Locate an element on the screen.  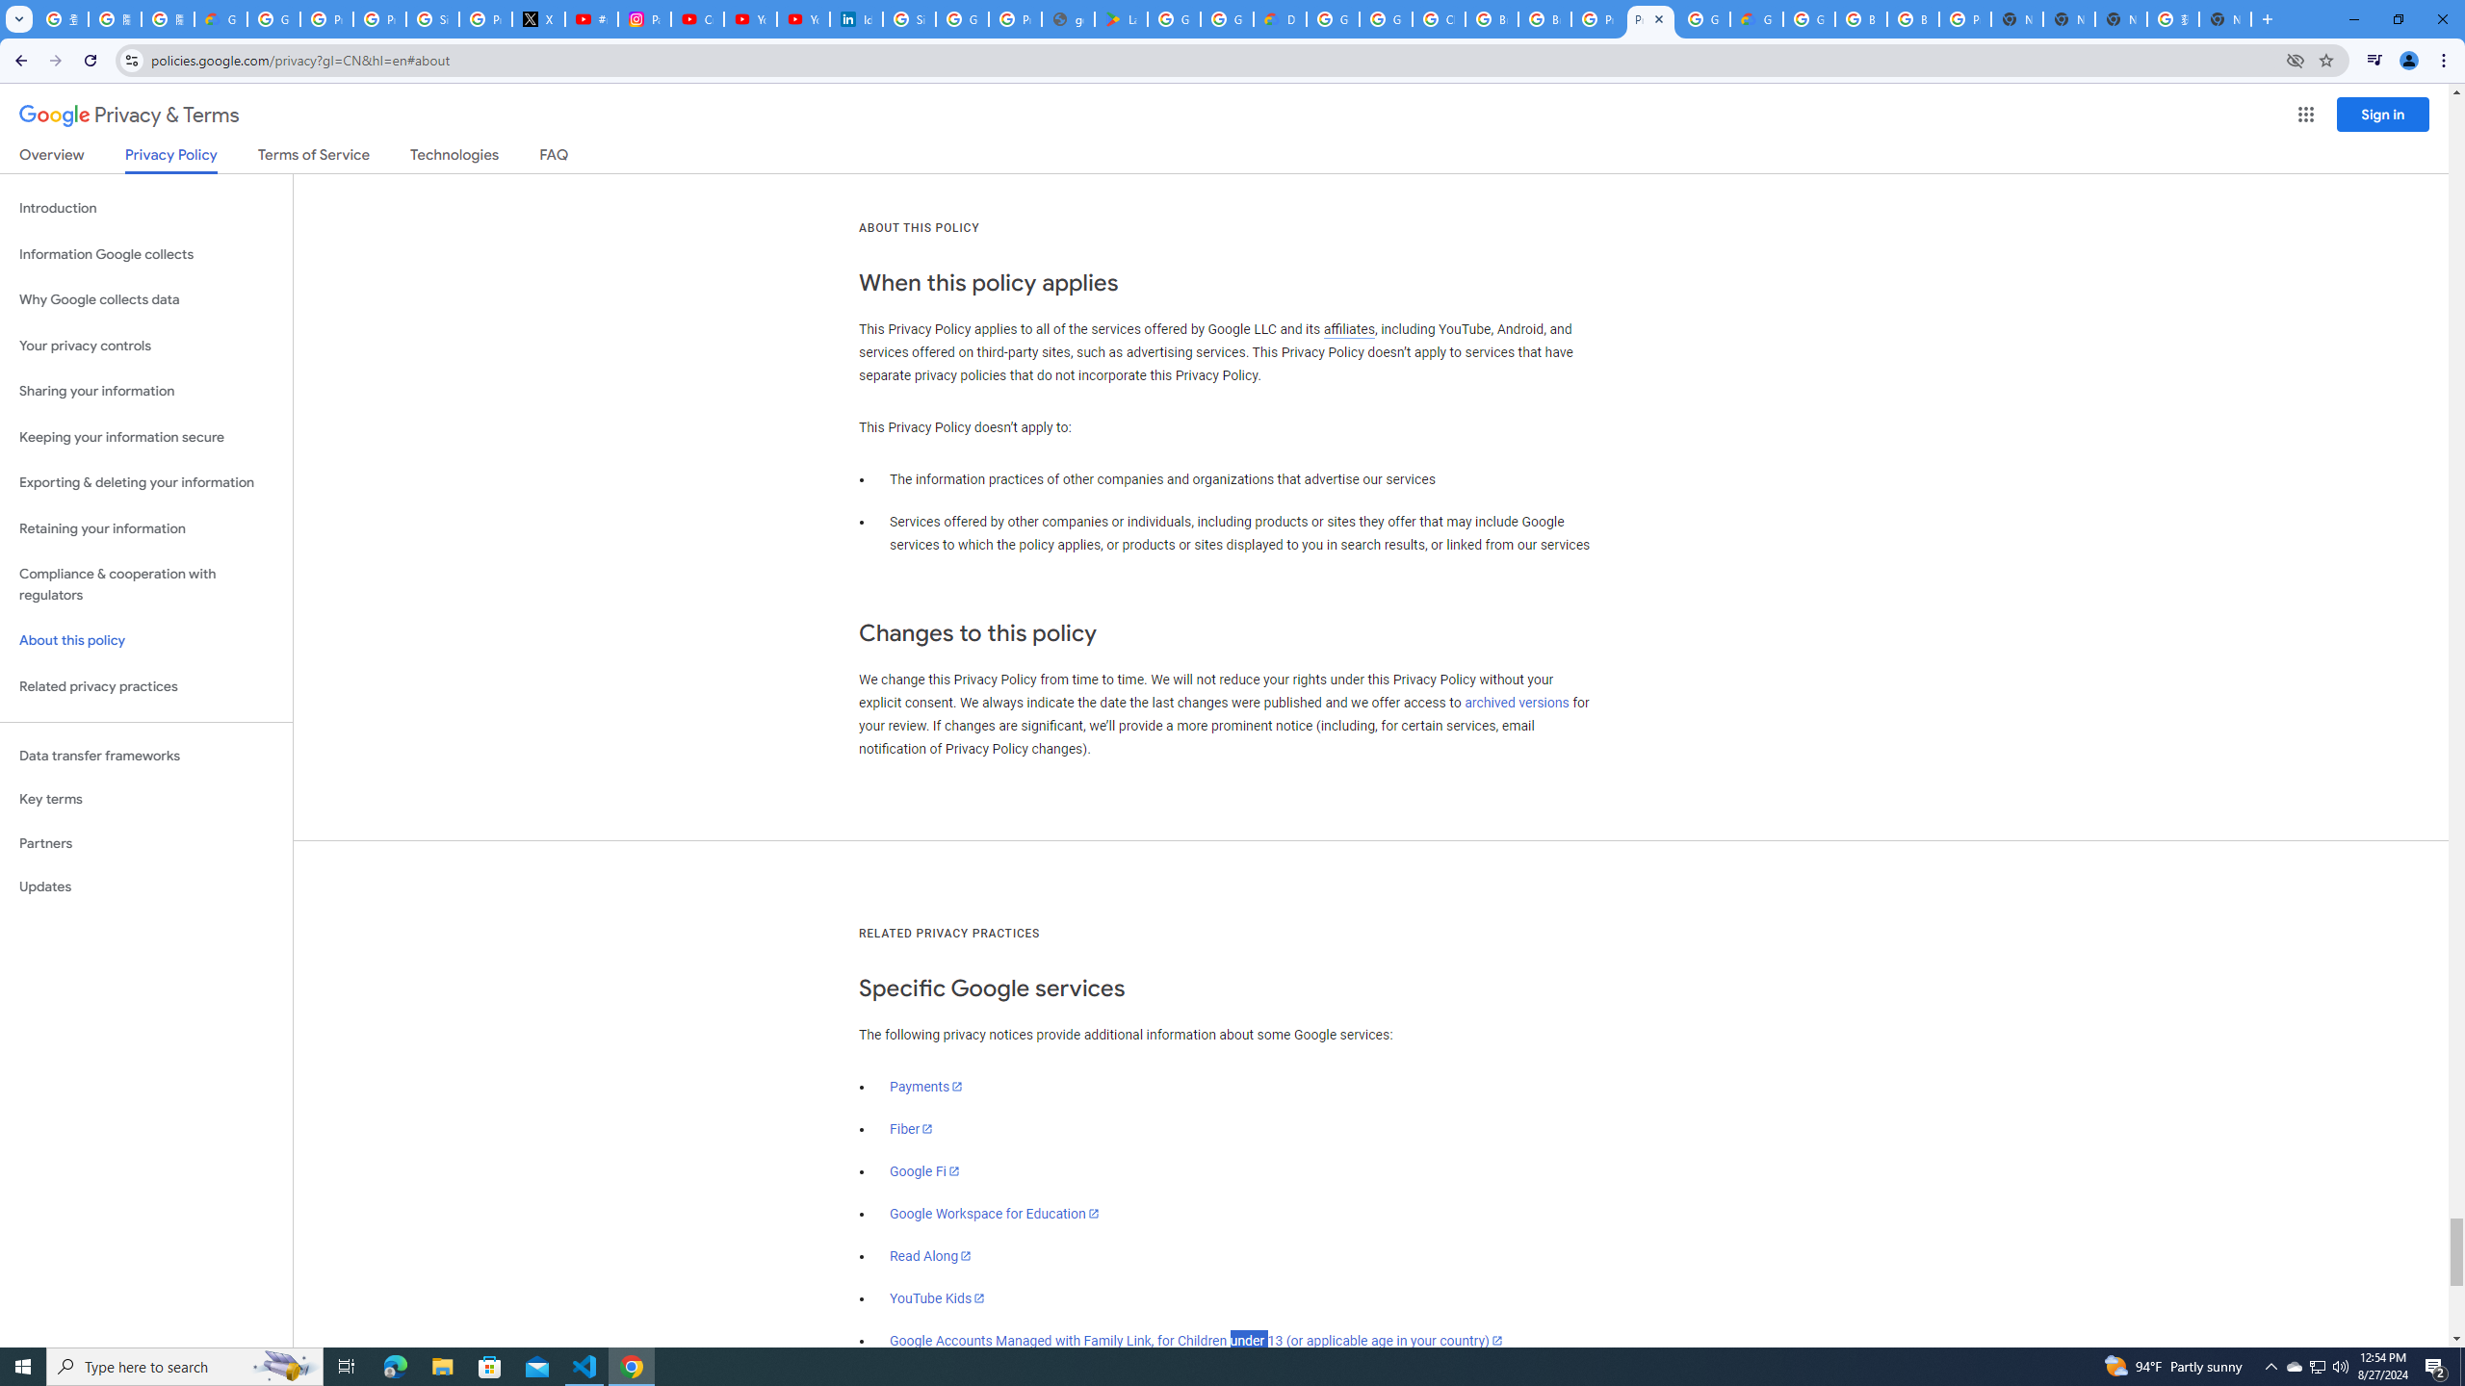
Last Shelter: Survival - Apps on Google Play is located at coordinates (1121, 19).